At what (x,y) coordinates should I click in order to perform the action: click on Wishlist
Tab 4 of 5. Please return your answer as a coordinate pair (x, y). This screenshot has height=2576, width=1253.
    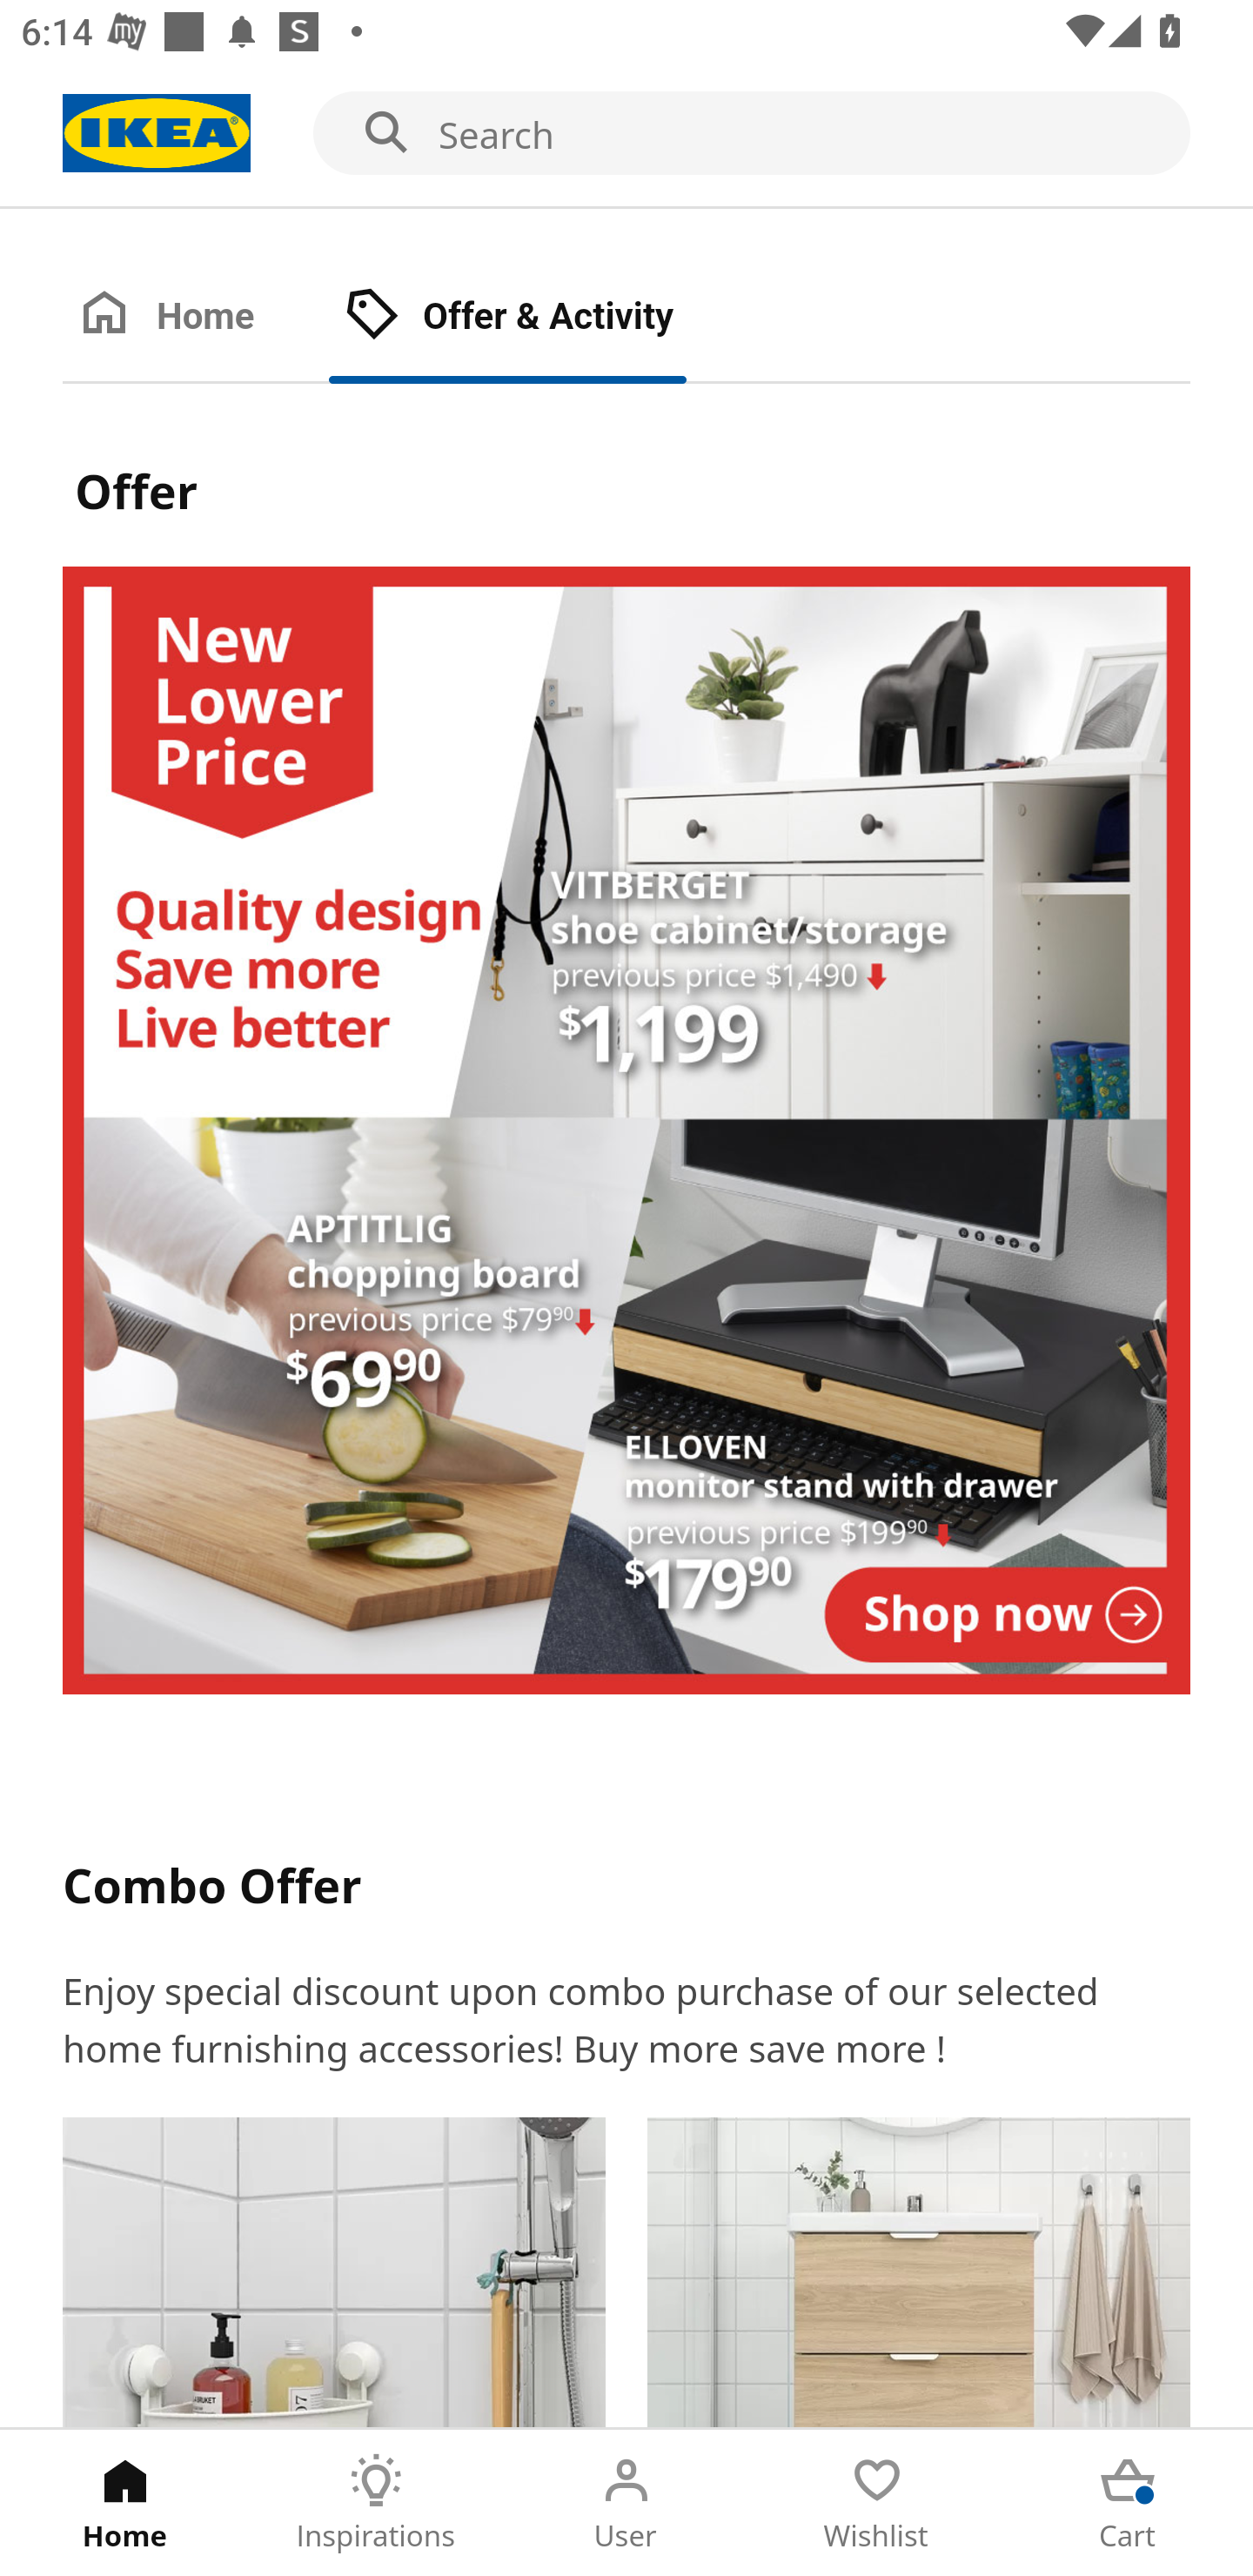
    Looking at the image, I should click on (877, 2503).